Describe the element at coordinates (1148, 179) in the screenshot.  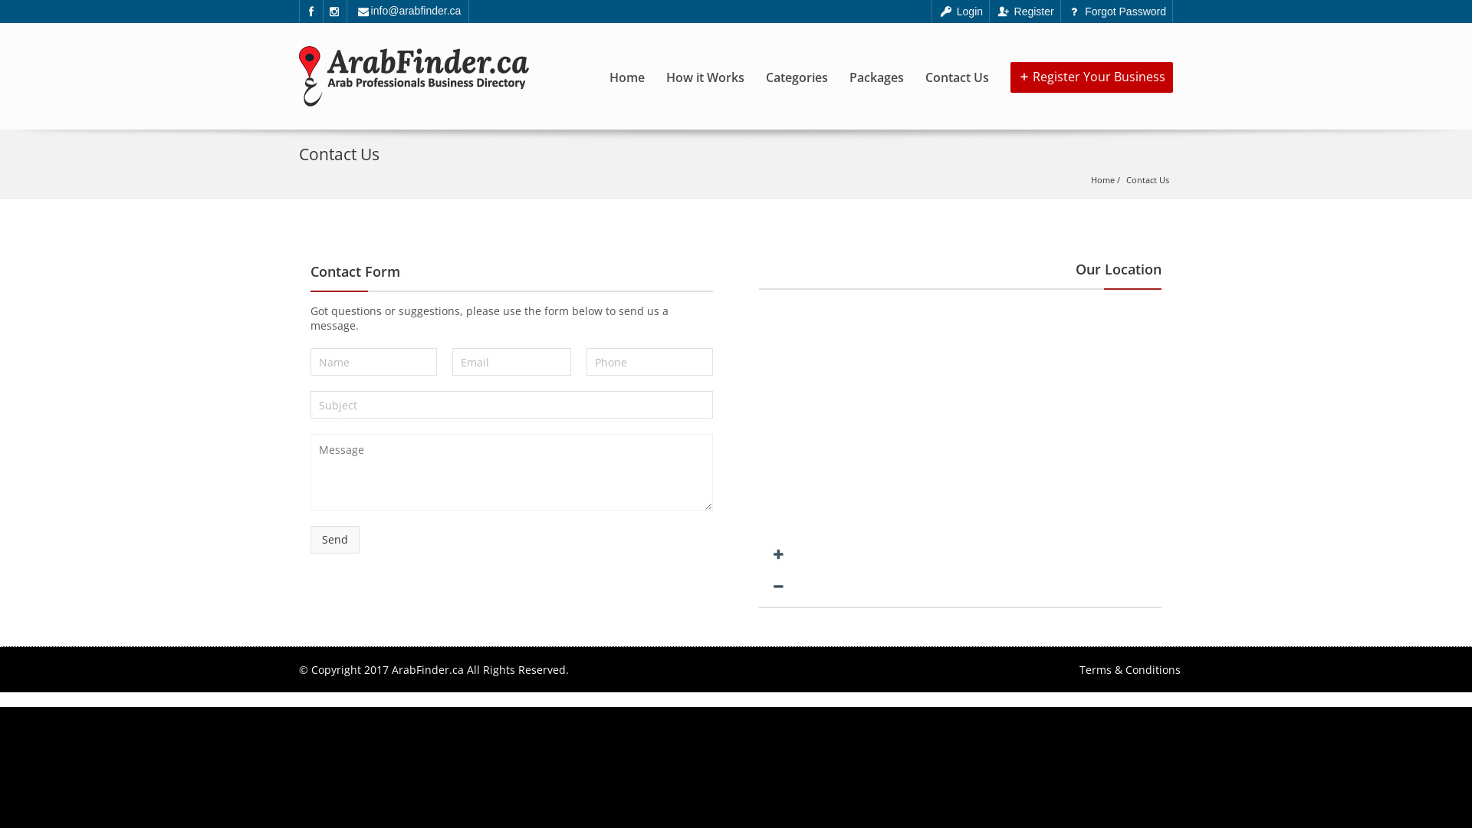
I see `Contact Us` at that location.